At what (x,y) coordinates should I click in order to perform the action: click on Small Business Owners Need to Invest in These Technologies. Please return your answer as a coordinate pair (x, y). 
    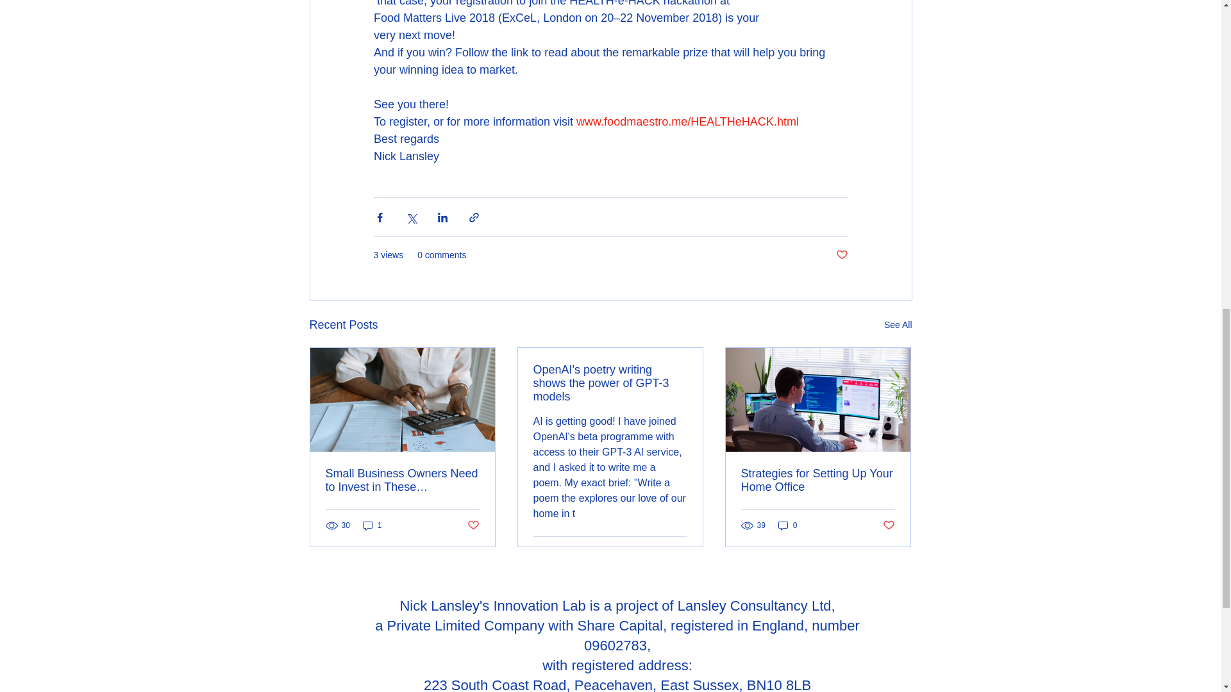
    Looking at the image, I should click on (403, 481).